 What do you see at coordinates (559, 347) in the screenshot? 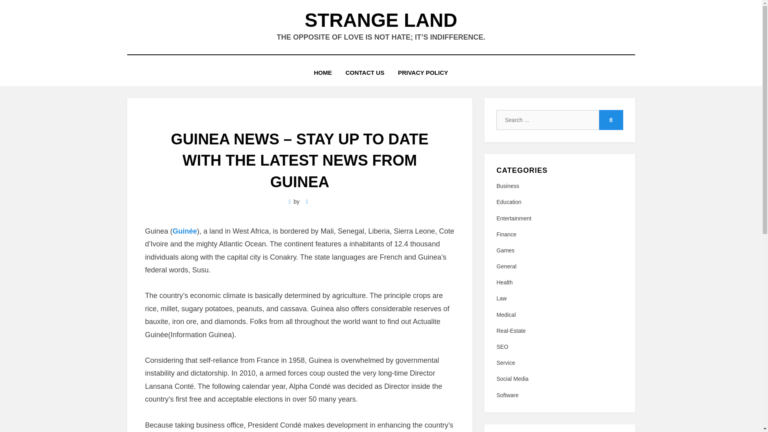
I see `SEO` at bounding box center [559, 347].